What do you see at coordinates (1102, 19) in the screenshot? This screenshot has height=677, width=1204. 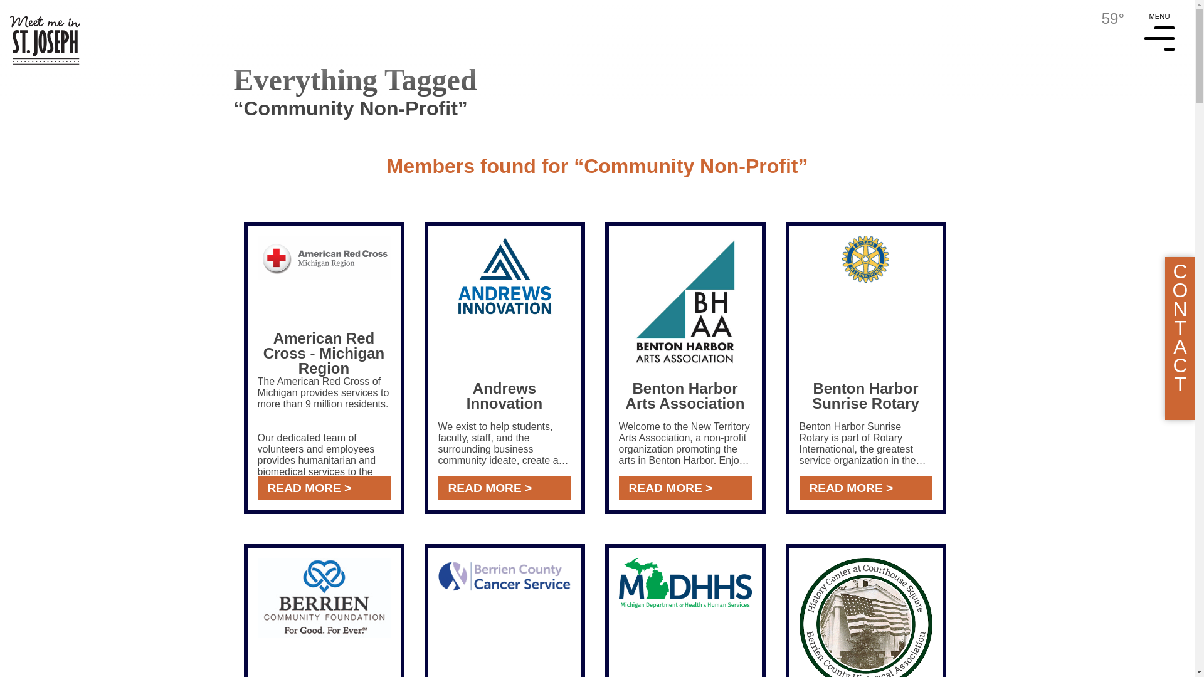 I see `Weather` at bounding box center [1102, 19].